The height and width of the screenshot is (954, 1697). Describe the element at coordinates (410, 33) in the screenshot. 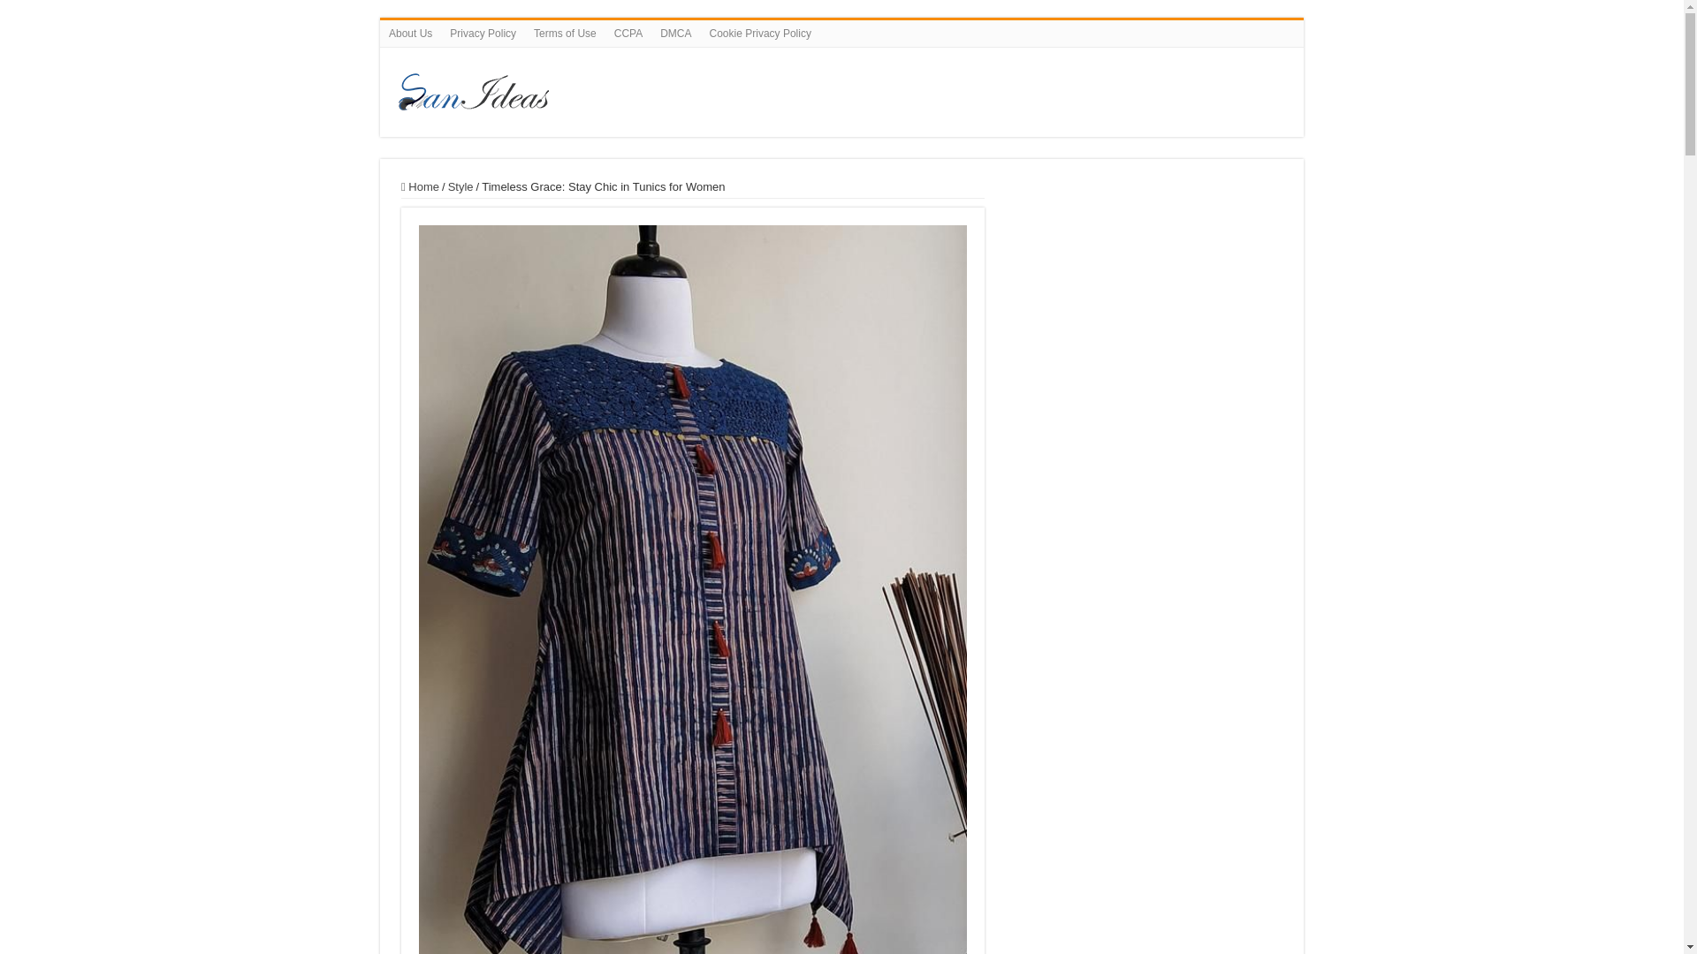

I see `About Us` at that location.